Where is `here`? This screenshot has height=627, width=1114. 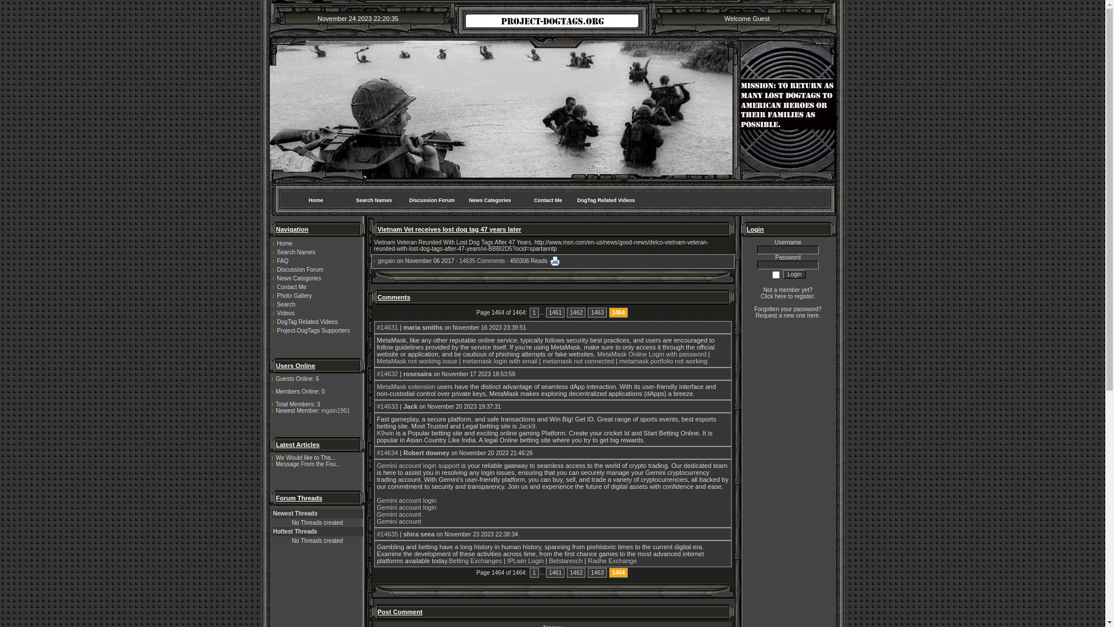
here is located at coordinates (813, 316).